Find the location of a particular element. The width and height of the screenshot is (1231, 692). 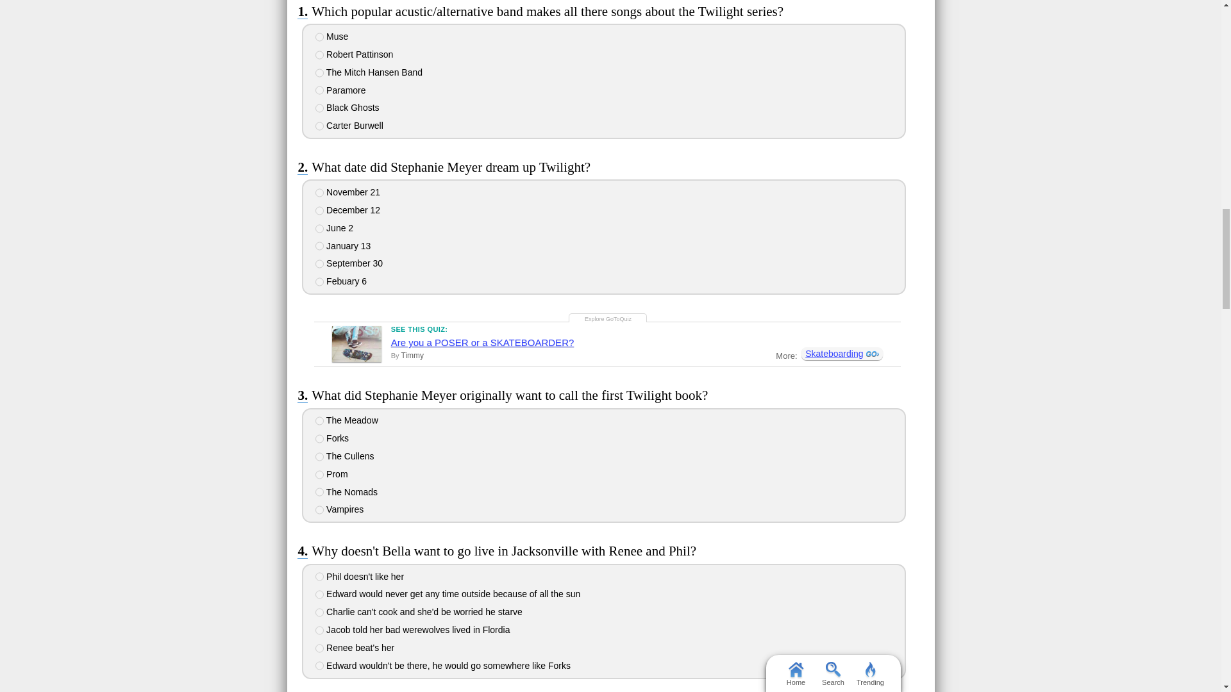

2 is located at coordinates (319, 439).